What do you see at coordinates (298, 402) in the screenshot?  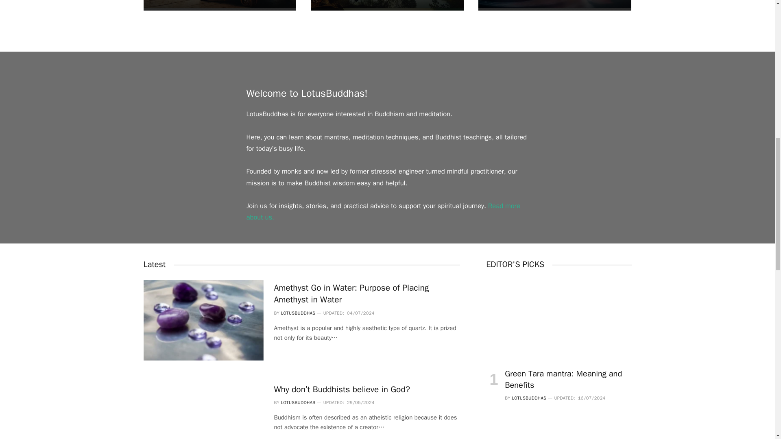 I see `Posts by LotusBuddhas` at bounding box center [298, 402].